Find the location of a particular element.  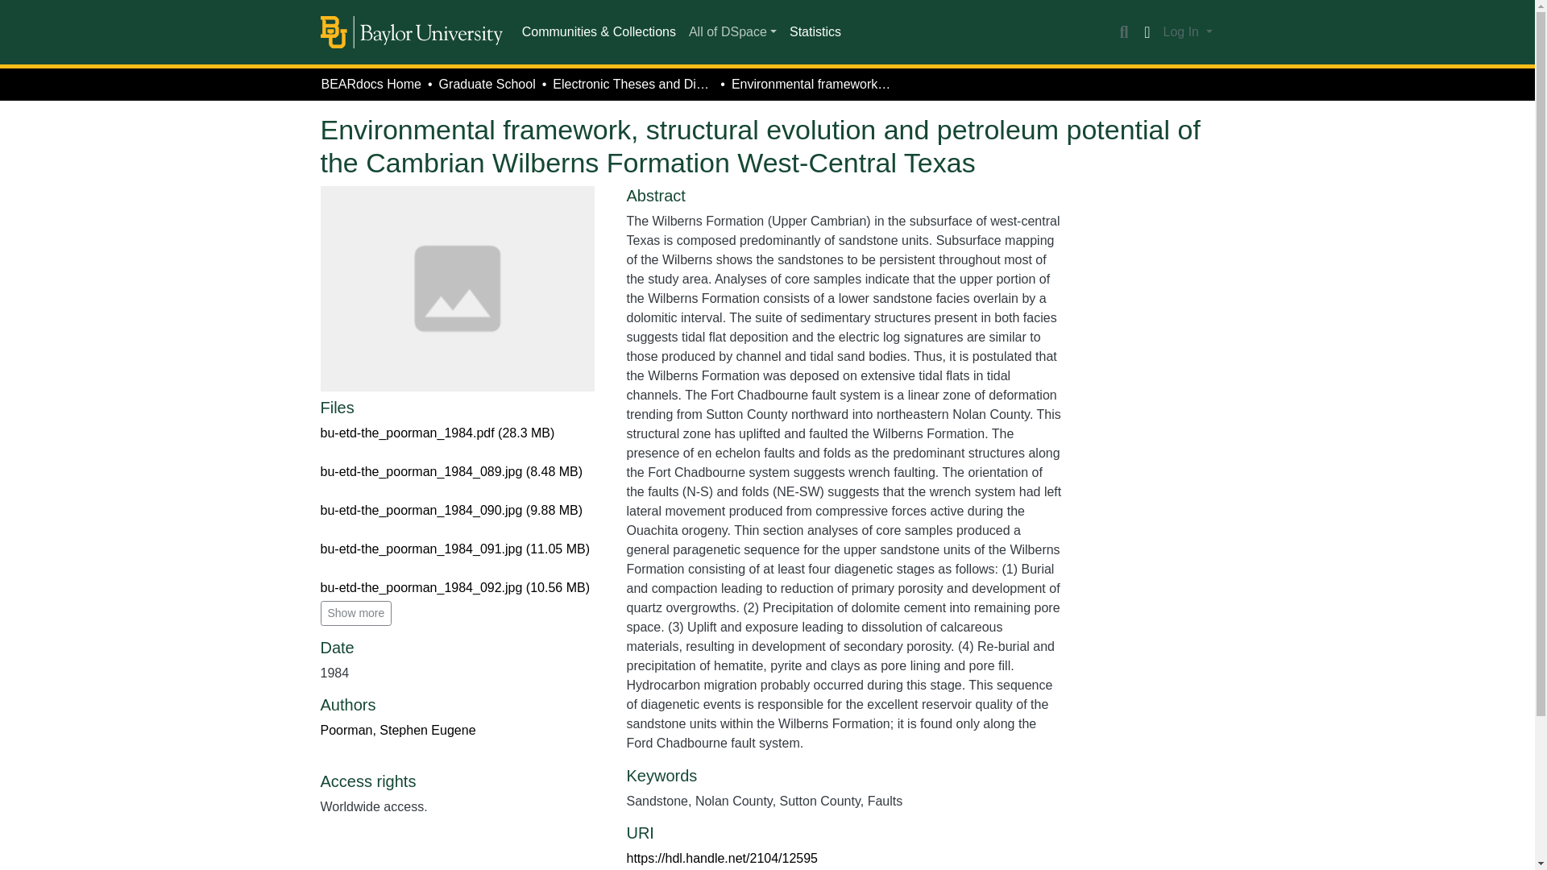

Search is located at coordinates (1123, 32).